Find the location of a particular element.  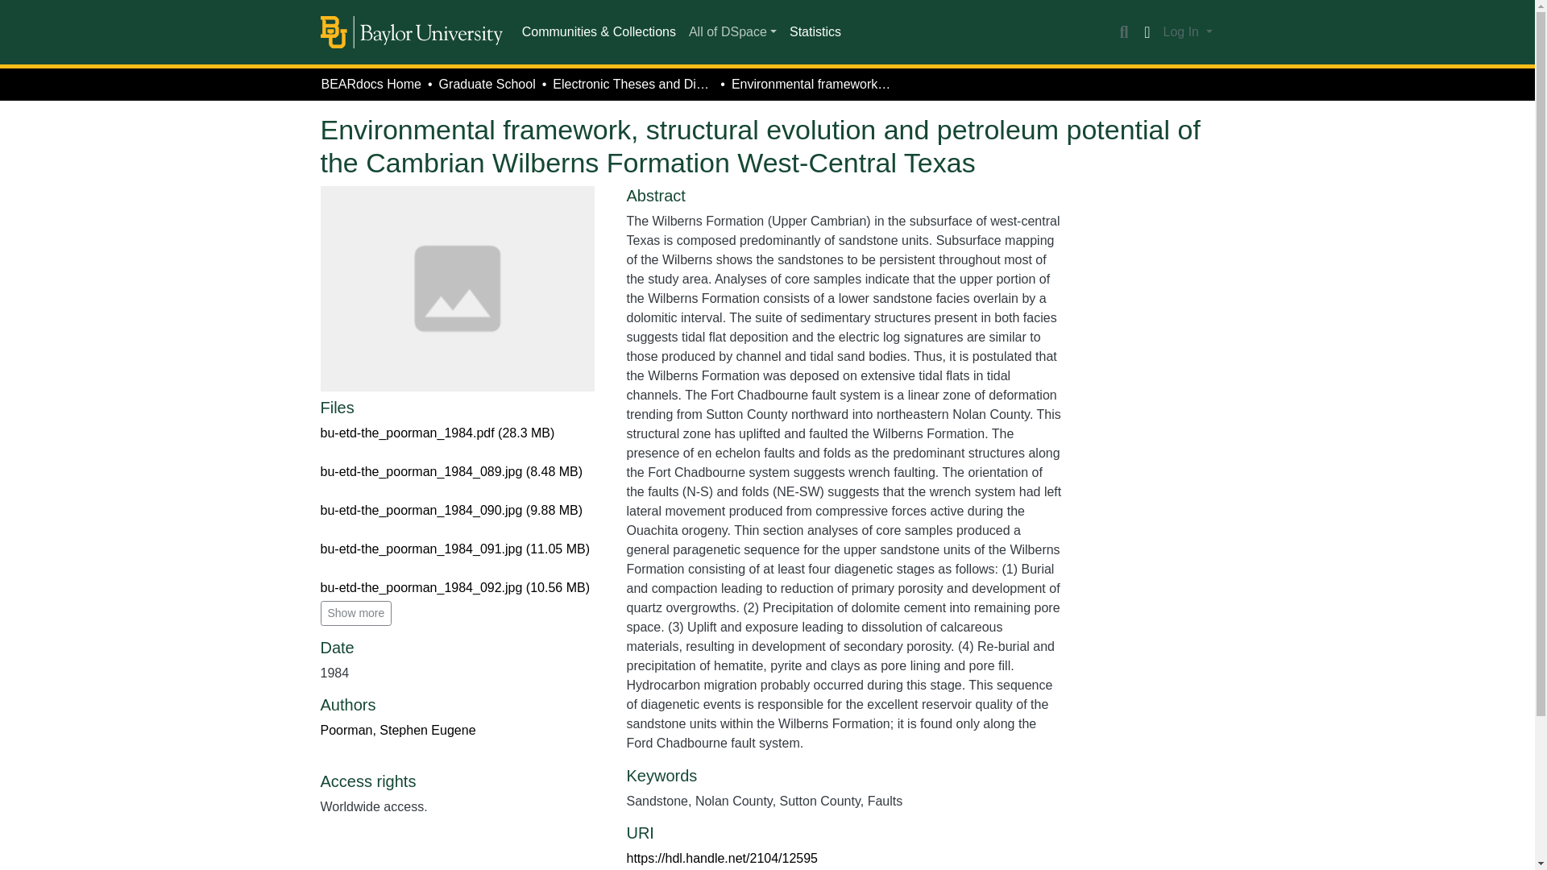

Search is located at coordinates (1123, 32).